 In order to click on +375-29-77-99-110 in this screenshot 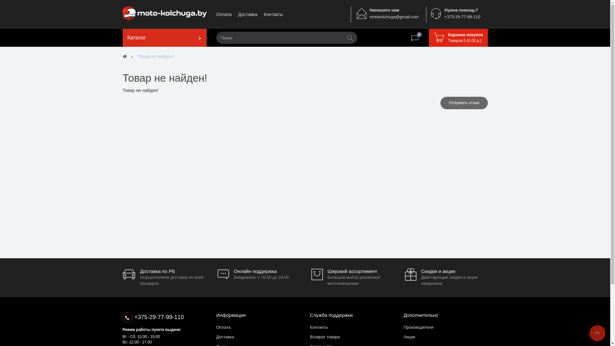, I will do `click(165, 317)`.